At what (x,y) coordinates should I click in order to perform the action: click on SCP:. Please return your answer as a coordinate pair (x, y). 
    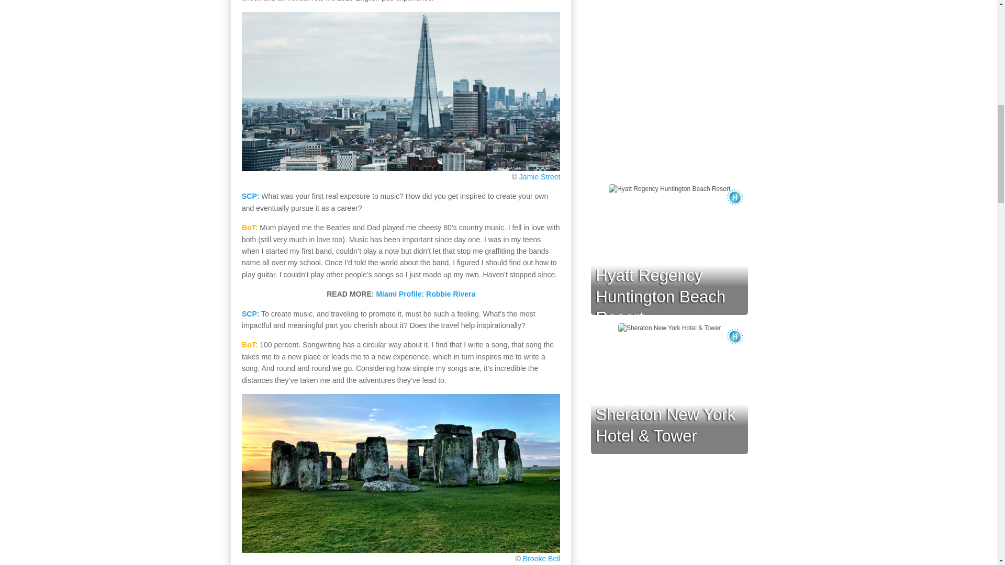
    Looking at the image, I should click on (250, 196).